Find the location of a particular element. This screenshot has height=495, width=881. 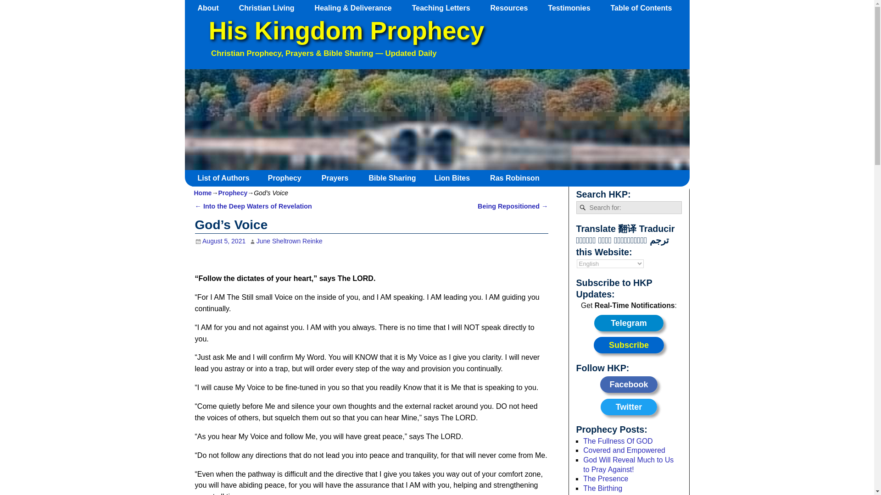

12:48 pm is located at coordinates (220, 241).